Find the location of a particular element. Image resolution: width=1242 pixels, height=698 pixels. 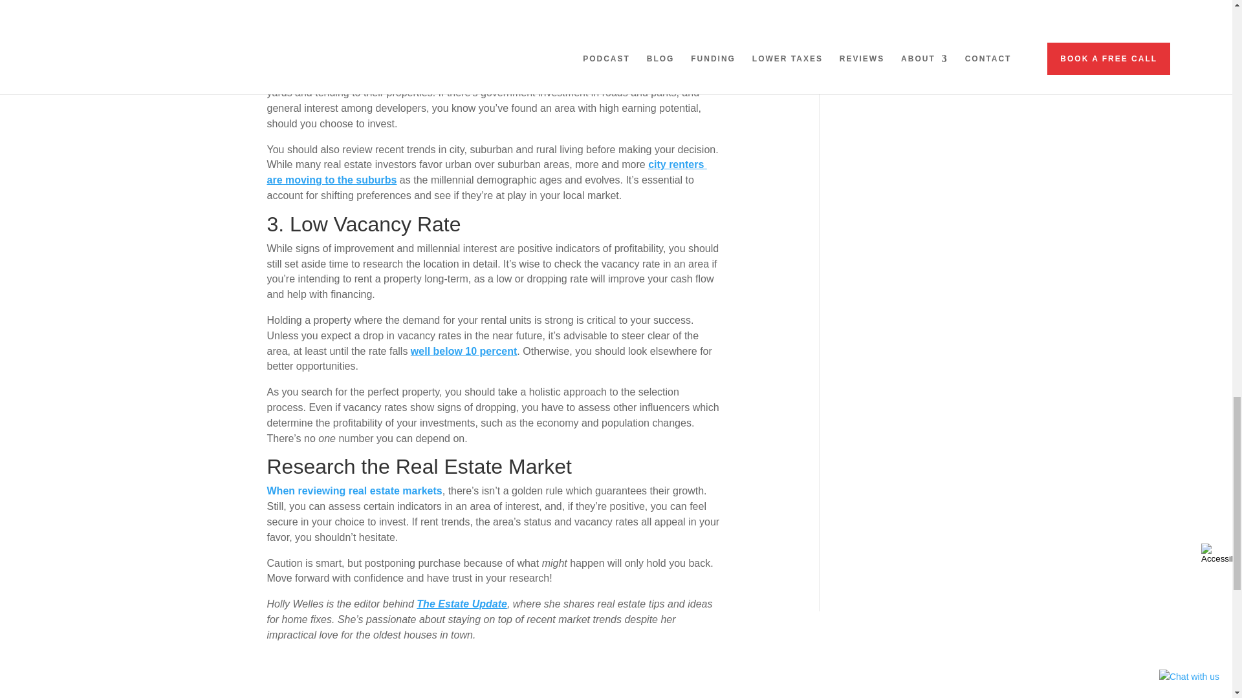

well below 10 percent is located at coordinates (464, 350).